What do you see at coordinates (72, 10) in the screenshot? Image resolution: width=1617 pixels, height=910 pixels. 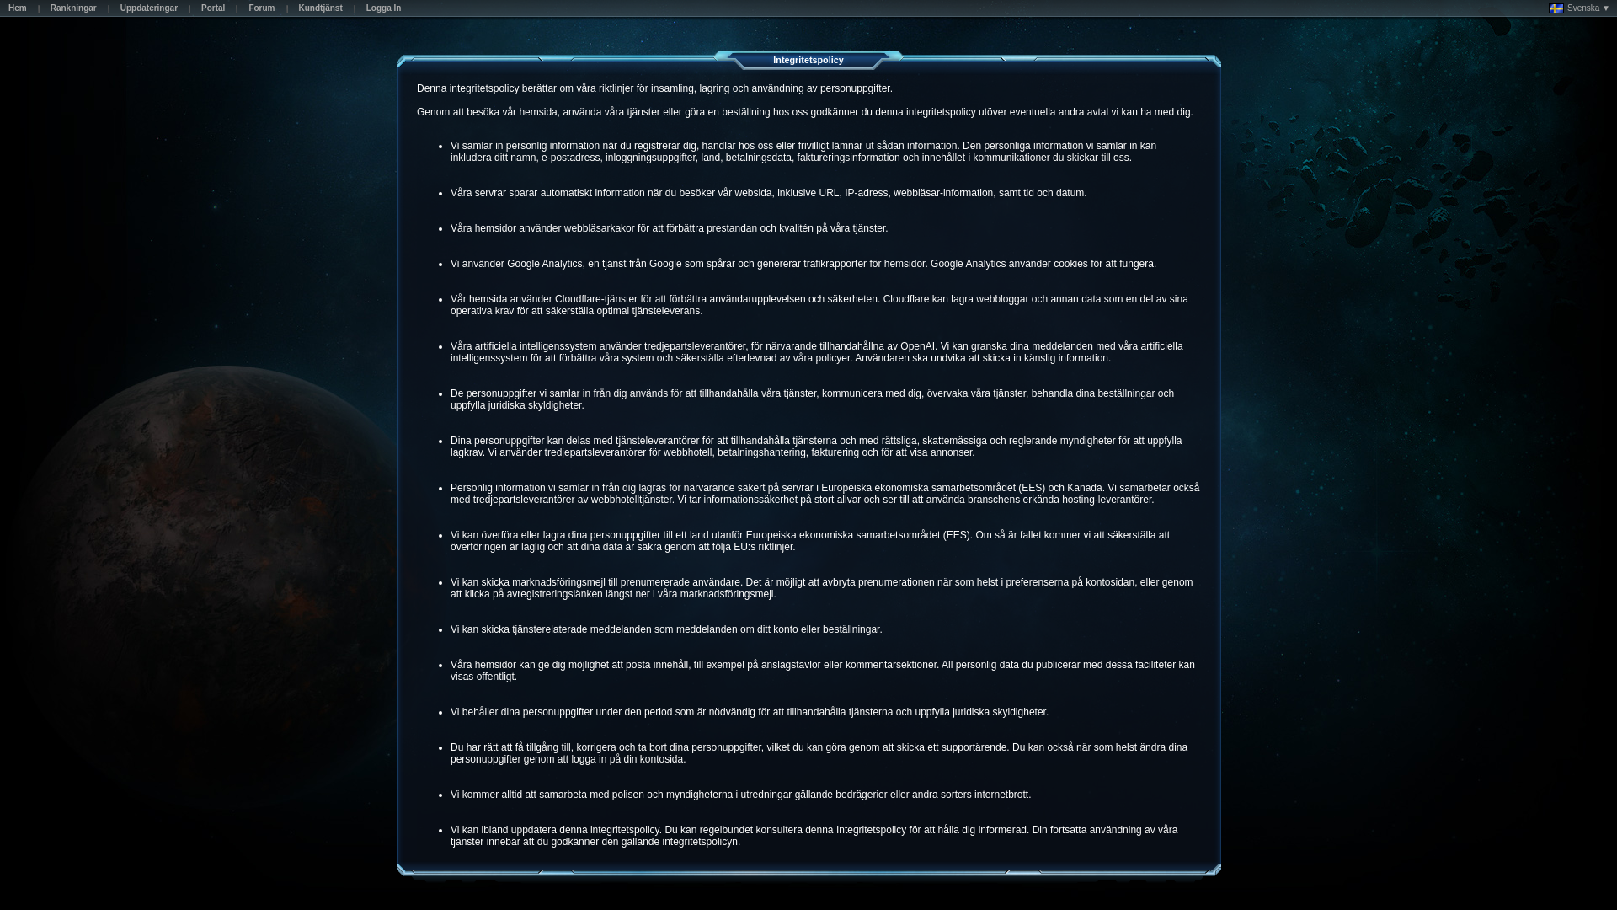 I see `Rankningar` at bounding box center [72, 10].